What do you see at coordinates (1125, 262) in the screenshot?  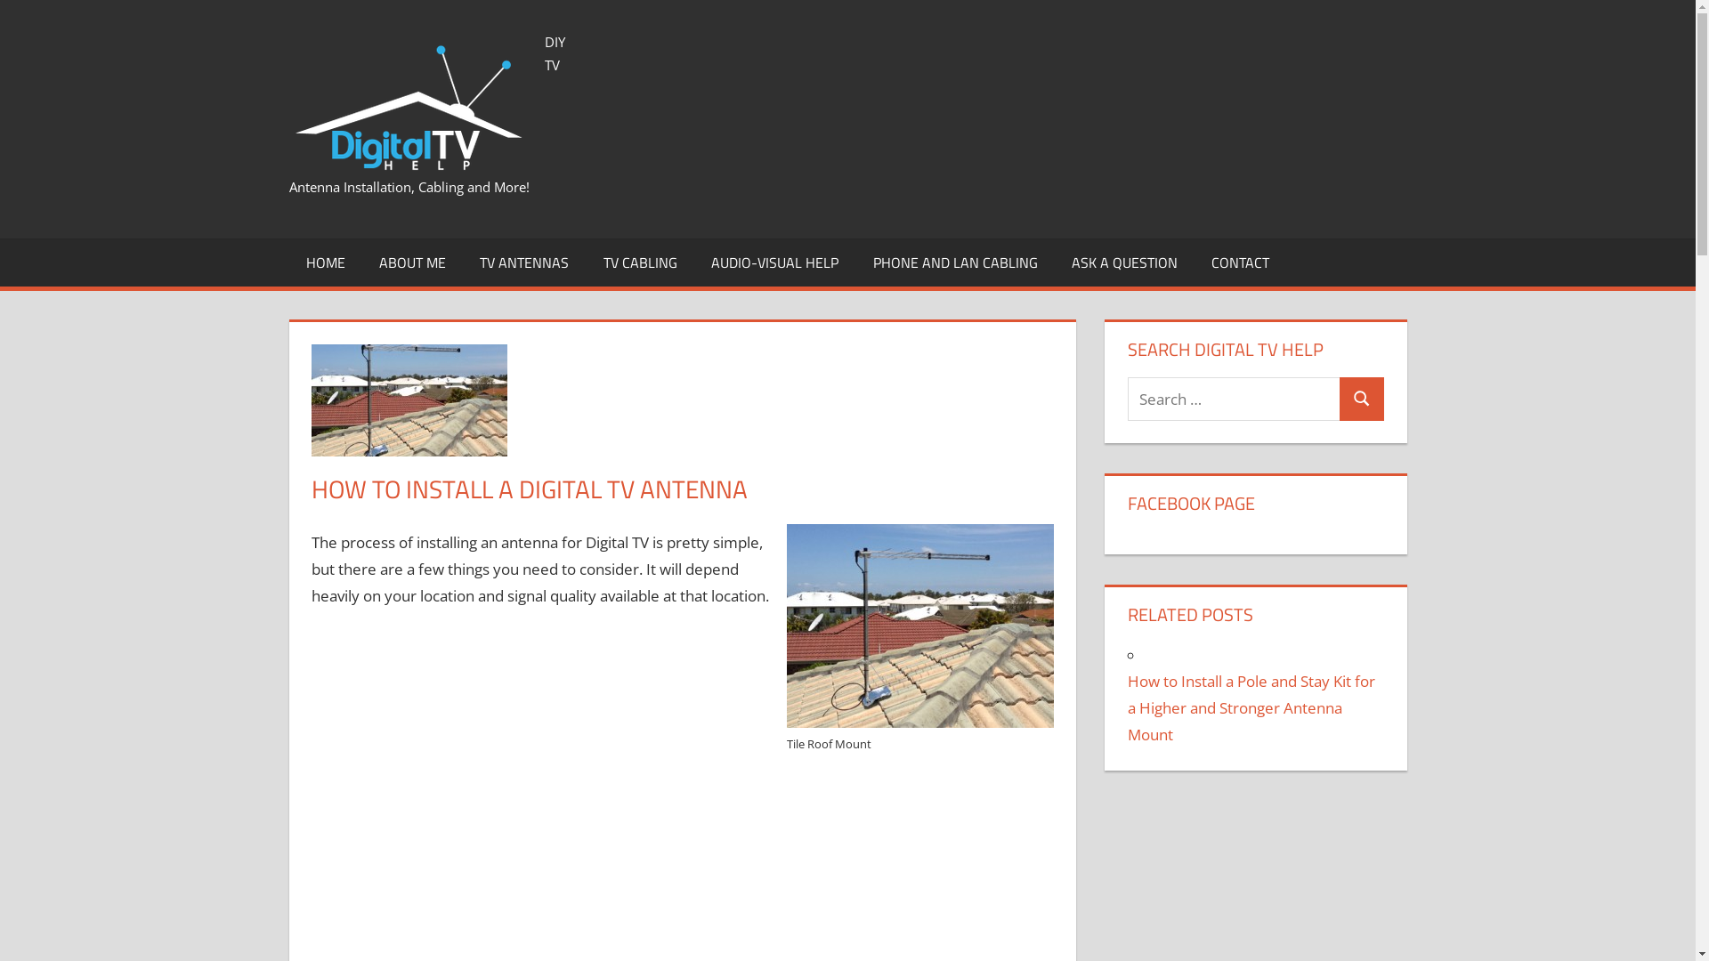 I see `ASK A QUESTION` at bounding box center [1125, 262].